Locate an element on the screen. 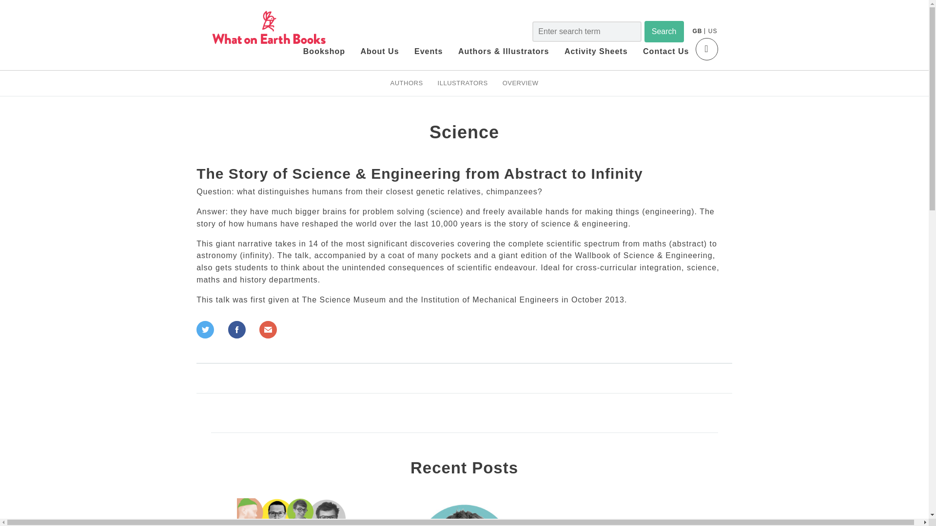  Contact Us is located at coordinates (666, 52).